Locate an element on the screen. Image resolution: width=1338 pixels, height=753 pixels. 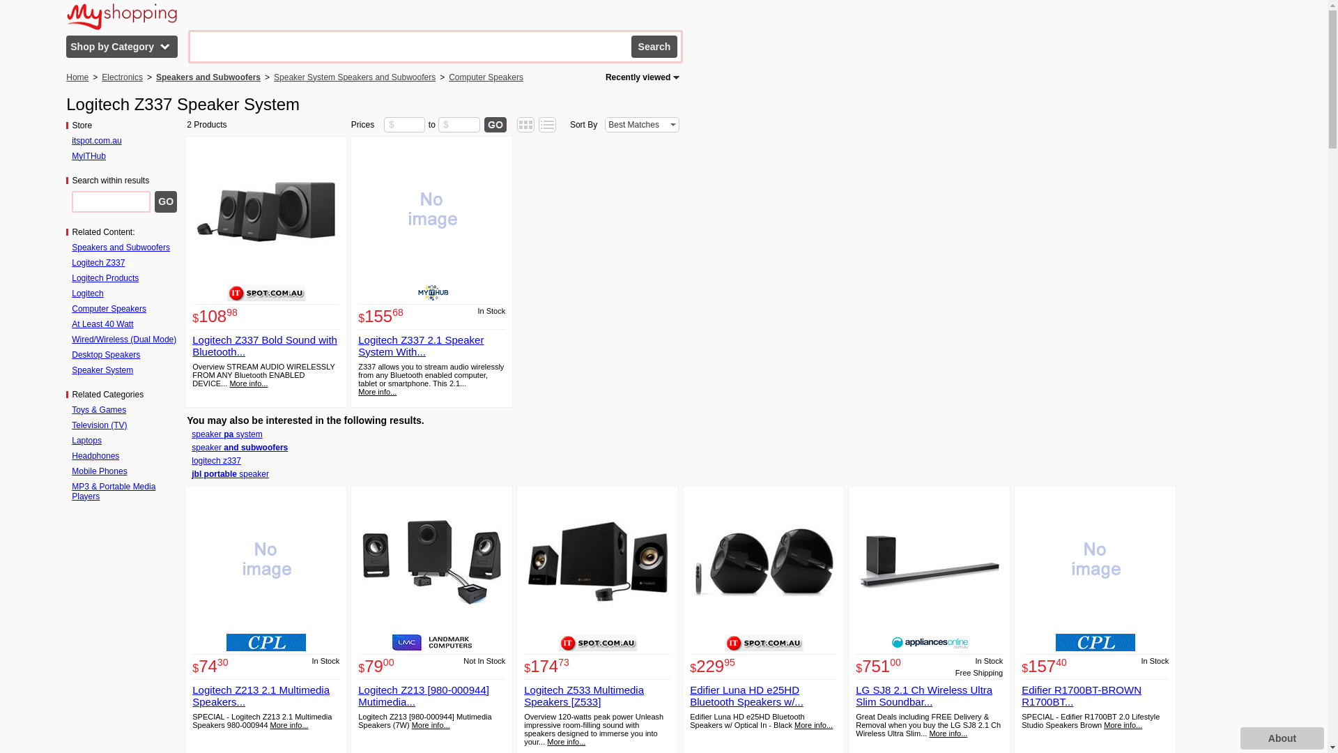
At Least 40 Watt is located at coordinates (102, 324).